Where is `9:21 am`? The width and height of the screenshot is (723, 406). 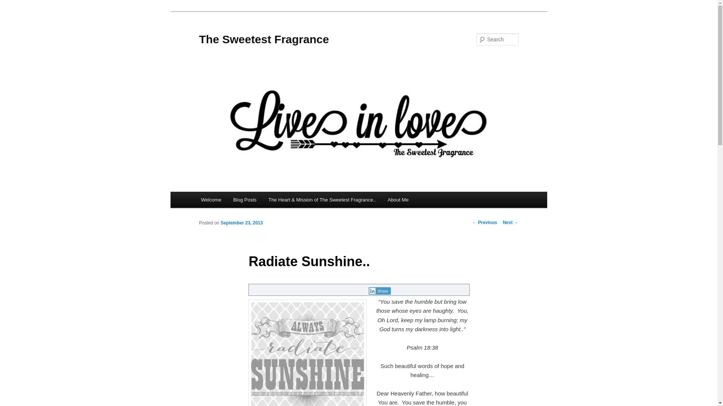 9:21 am is located at coordinates (242, 223).